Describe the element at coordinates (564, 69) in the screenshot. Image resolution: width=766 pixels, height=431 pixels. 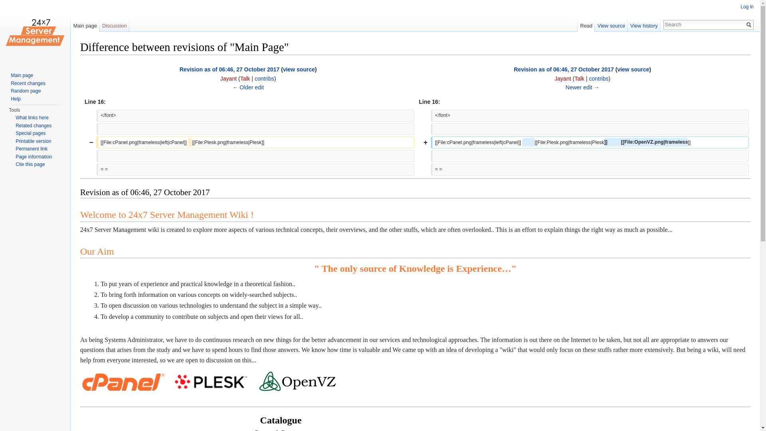
I see `Revision as of 06:46, 27 October 2017` at that location.